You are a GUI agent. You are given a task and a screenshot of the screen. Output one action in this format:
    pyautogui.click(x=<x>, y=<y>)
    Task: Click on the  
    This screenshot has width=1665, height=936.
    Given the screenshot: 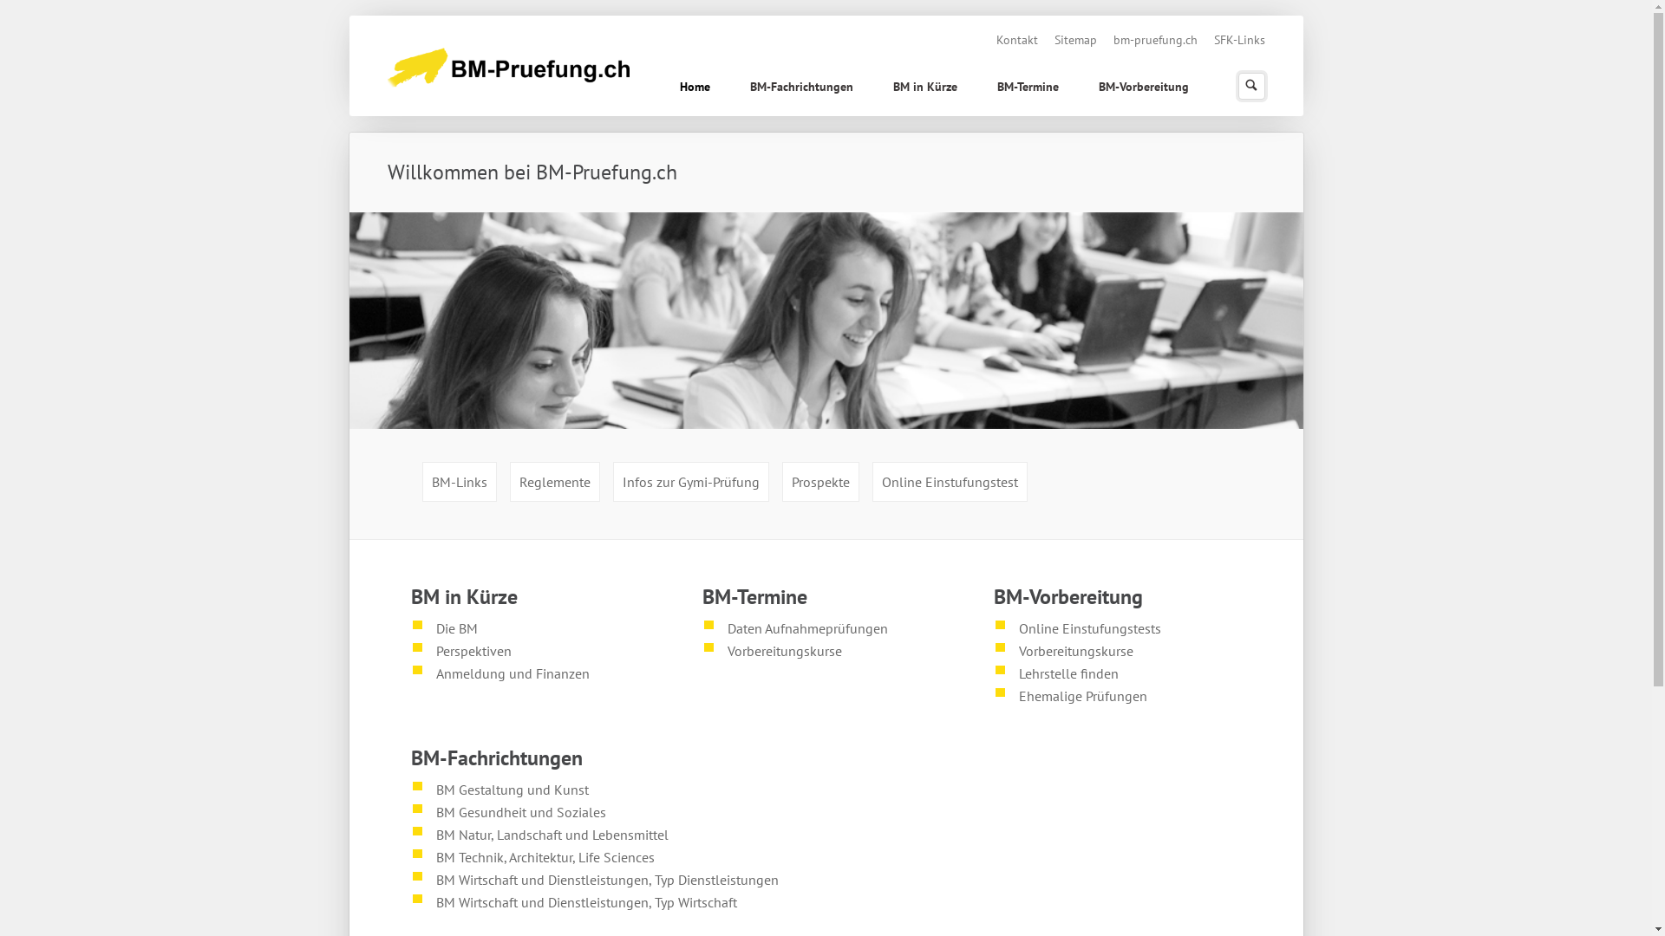 What is the action you would take?
    pyautogui.click(x=1001, y=726)
    